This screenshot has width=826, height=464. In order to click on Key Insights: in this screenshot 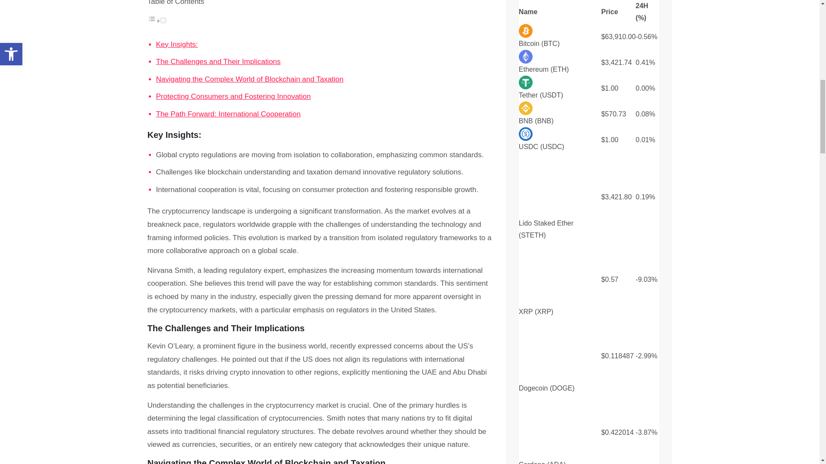, I will do `click(176, 45)`.